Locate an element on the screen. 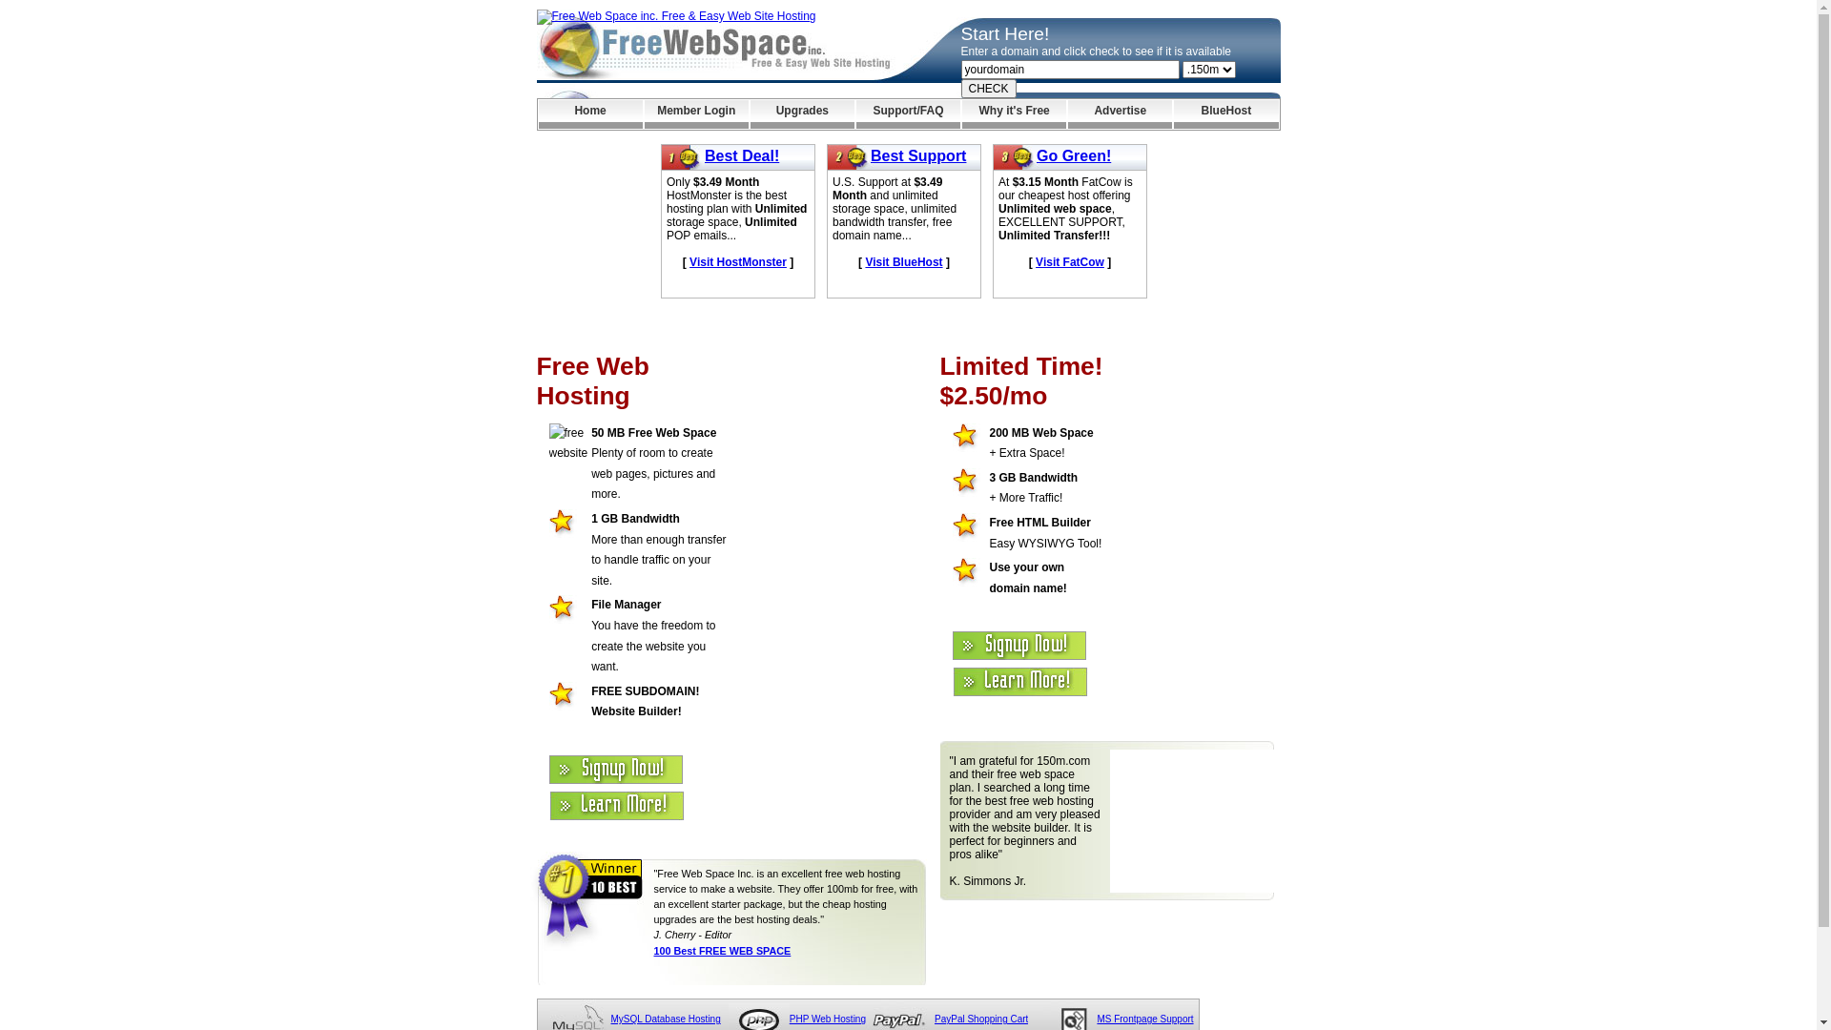 The height and width of the screenshot is (1030, 1831). CHECK is located at coordinates (989, 89).